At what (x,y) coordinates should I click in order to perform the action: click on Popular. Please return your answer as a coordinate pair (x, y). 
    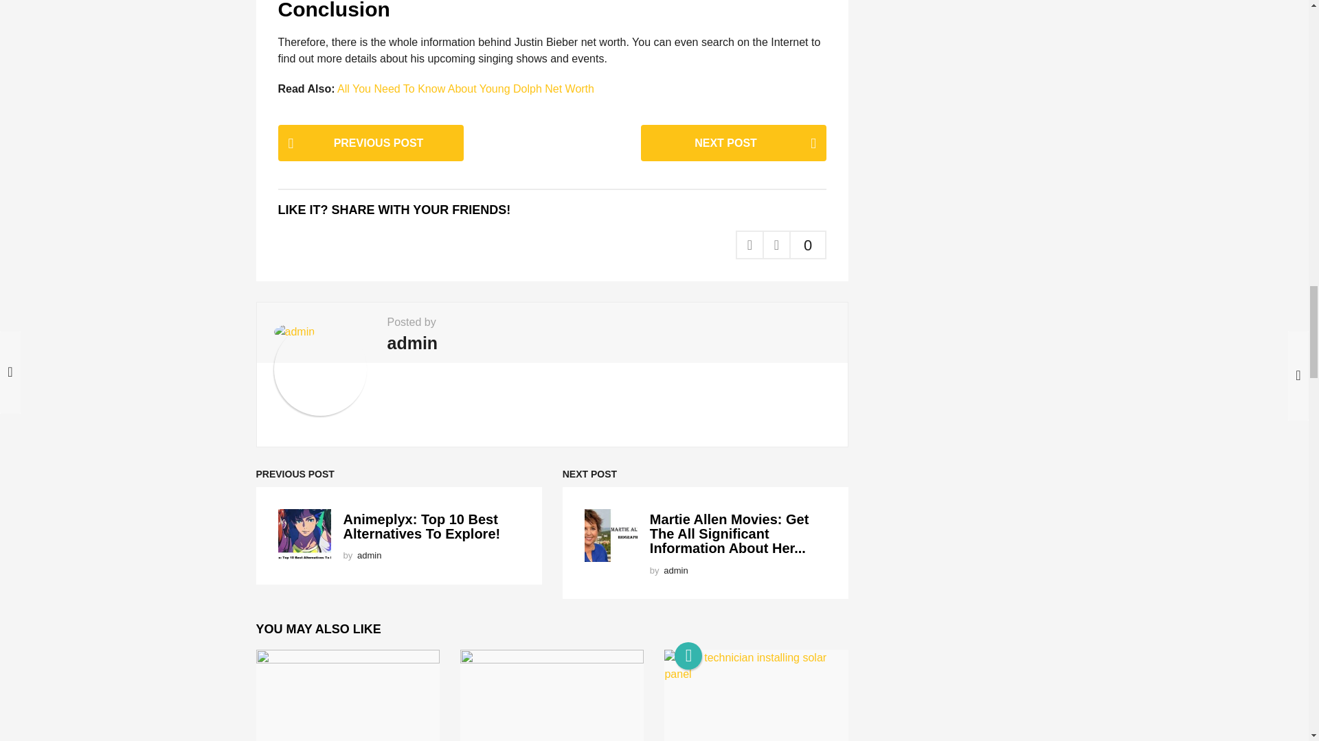
    Looking at the image, I should click on (688, 656).